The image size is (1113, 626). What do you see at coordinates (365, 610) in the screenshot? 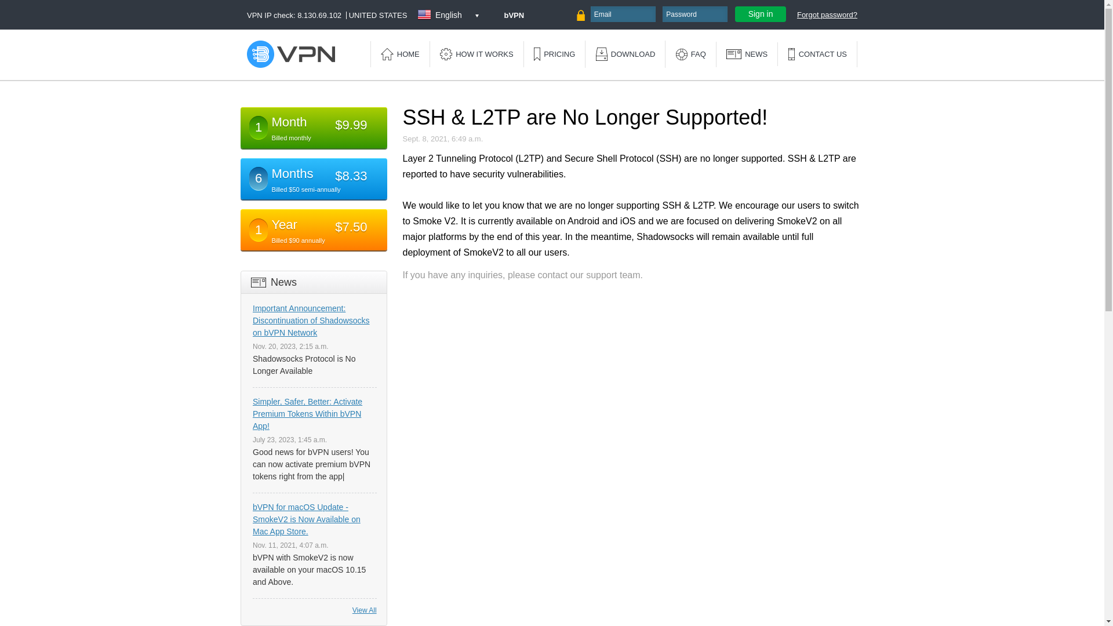
I see `View All` at bounding box center [365, 610].